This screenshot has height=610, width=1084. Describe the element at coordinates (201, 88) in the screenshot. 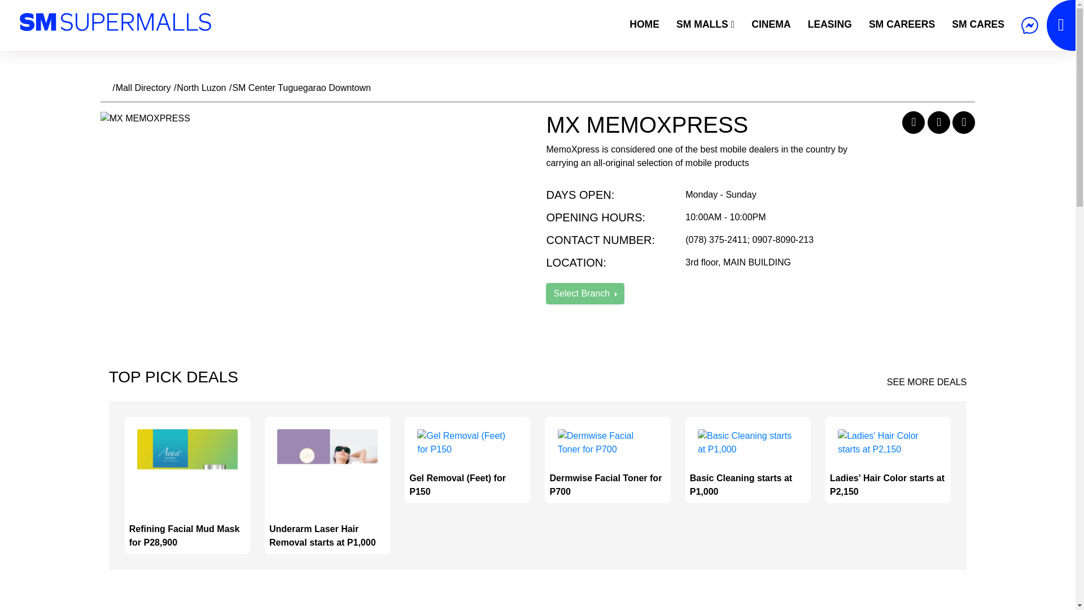

I see `North Luzon` at that location.